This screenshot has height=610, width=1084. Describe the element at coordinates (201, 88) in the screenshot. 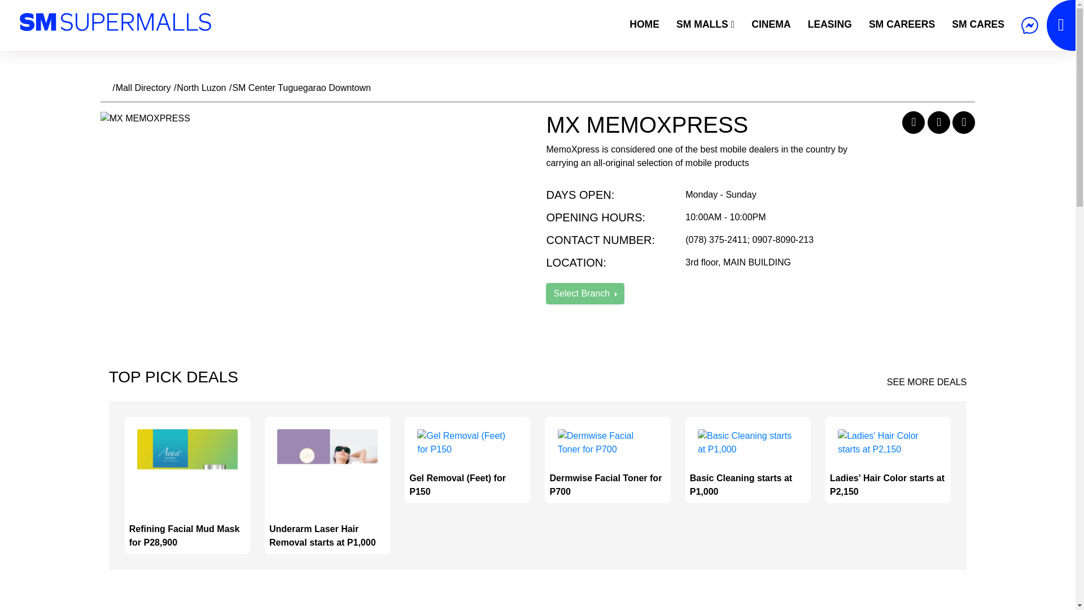

I see `North Luzon` at that location.